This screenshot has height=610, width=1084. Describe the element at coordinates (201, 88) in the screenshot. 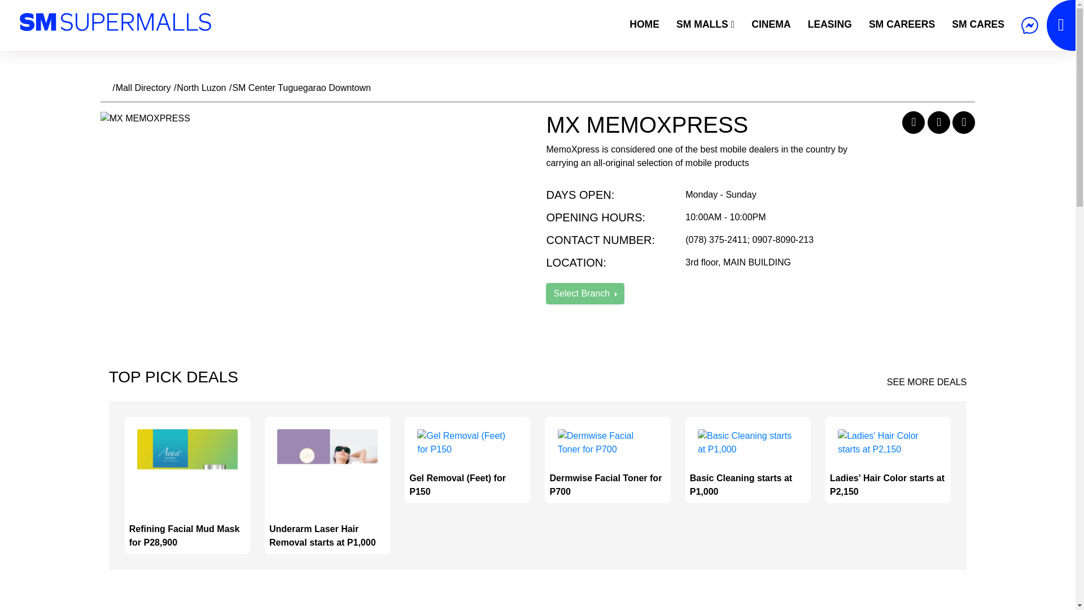

I see `North Luzon` at that location.